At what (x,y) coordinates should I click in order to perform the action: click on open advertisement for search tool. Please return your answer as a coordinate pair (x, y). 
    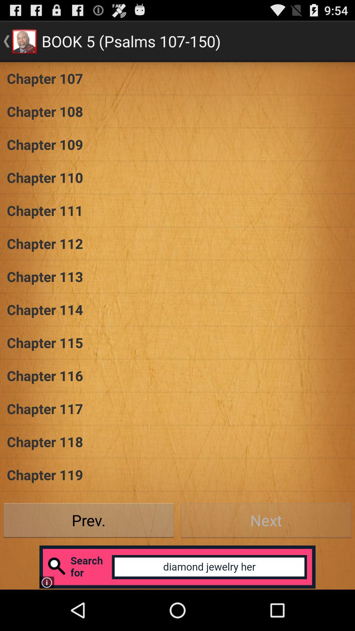
    Looking at the image, I should click on (177, 567).